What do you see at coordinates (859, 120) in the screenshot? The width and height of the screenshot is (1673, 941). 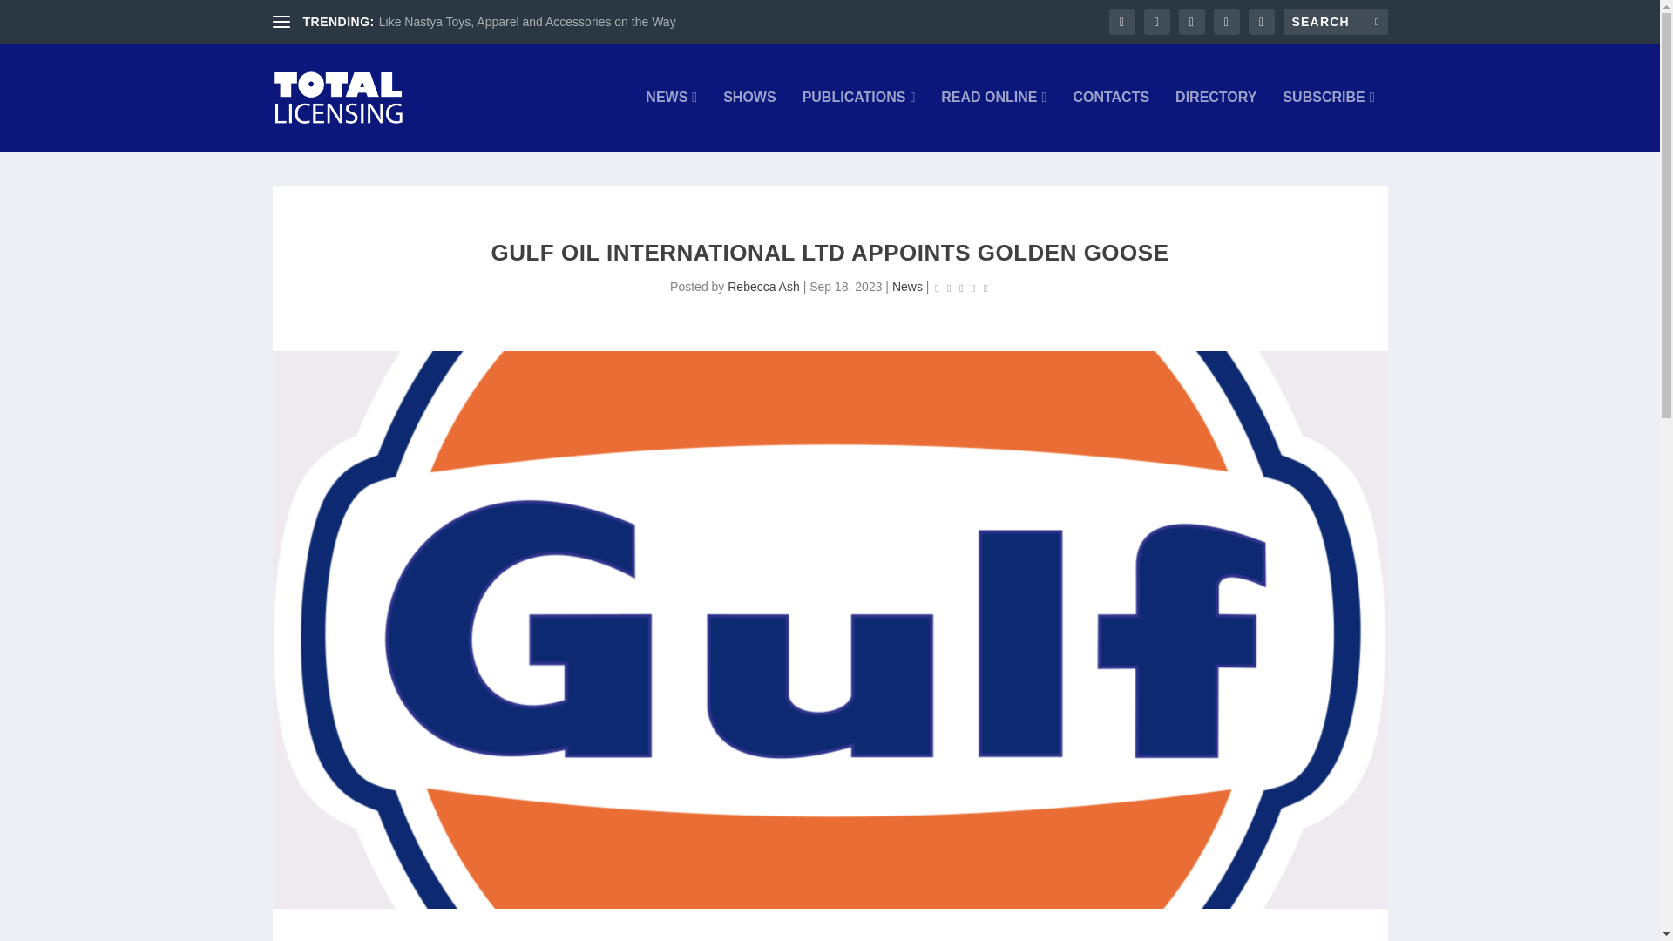 I see `PUBLICATIONS` at bounding box center [859, 120].